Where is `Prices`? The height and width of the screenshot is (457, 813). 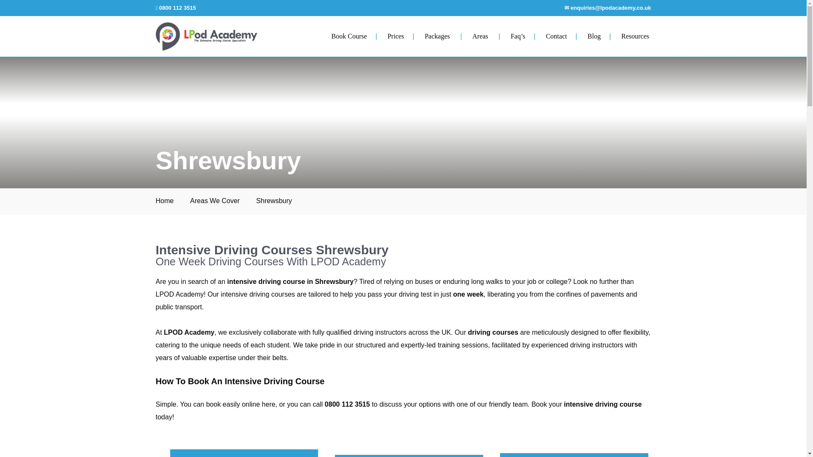 Prices is located at coordinates (395, 36).